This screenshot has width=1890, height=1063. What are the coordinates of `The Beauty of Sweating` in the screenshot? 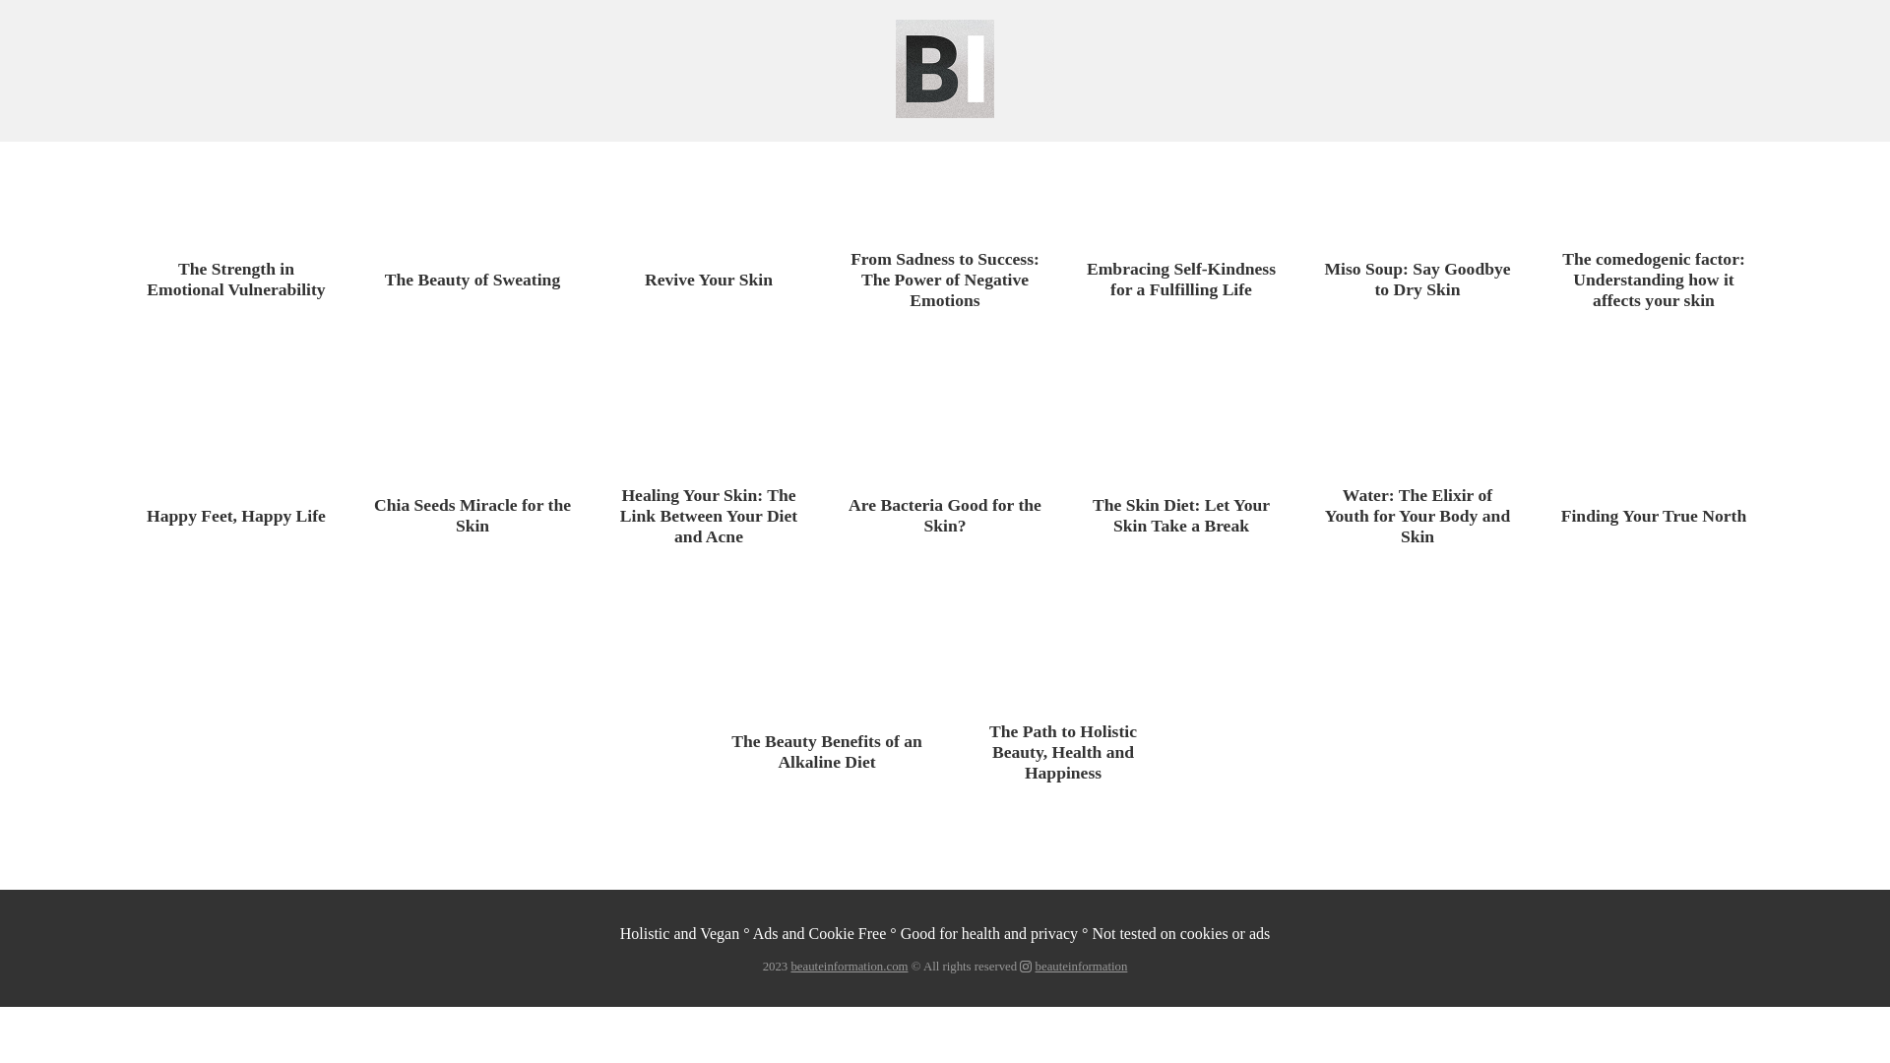 It's located at (472, 280).